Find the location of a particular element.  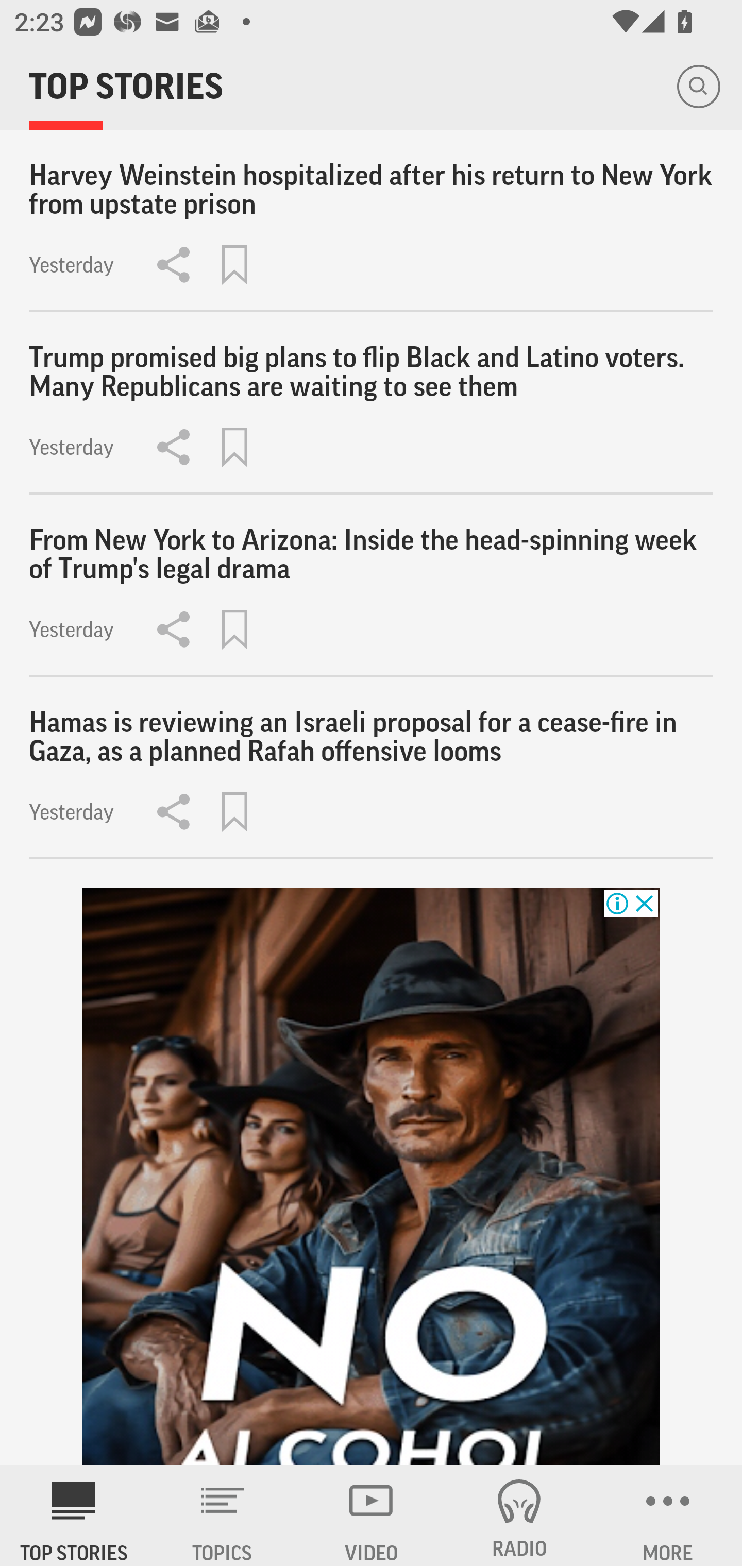

RADIO is located at coordinates (519, 1516).